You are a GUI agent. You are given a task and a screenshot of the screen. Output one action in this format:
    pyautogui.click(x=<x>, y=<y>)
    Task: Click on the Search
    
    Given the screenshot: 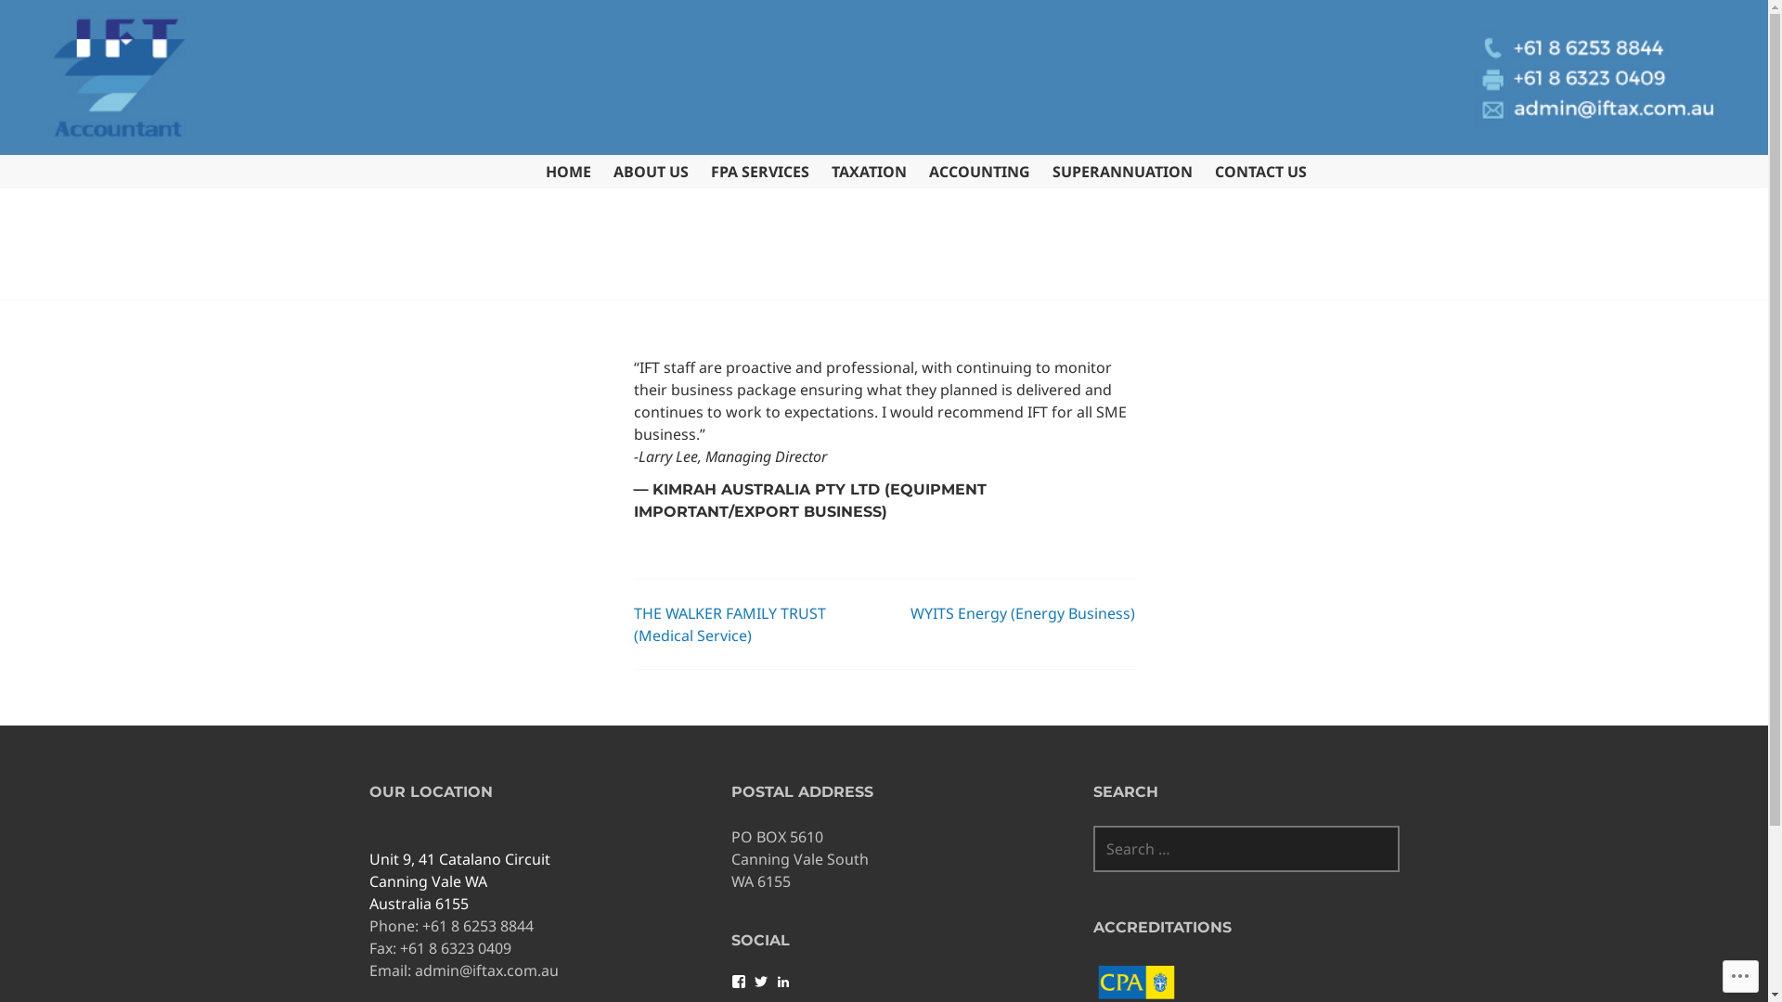 What is the action you would take?
    pyautogui.click(x=53, y=23)
    